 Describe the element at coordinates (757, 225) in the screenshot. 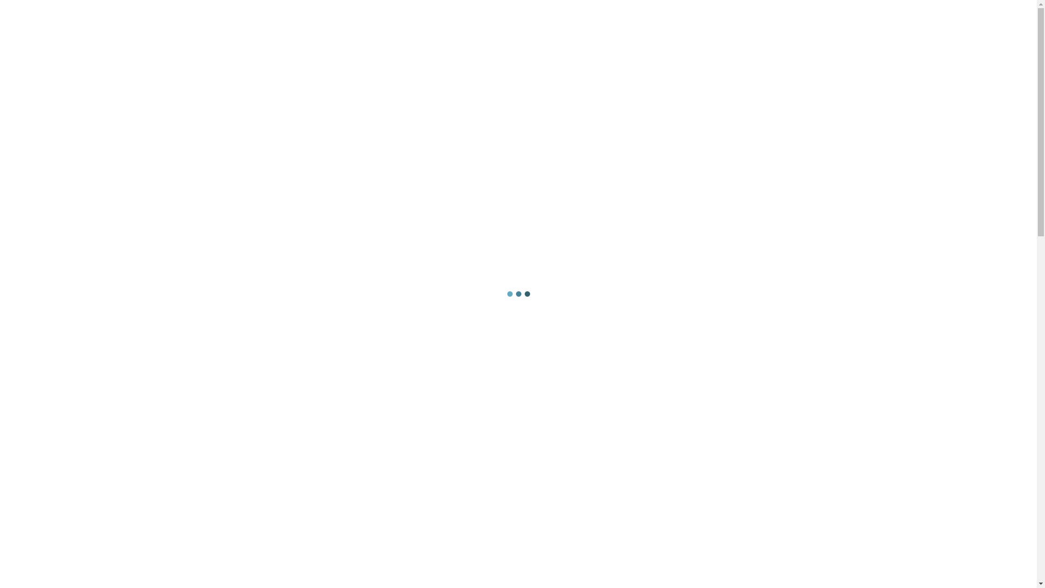

I see `August 2, 2022` at that location.